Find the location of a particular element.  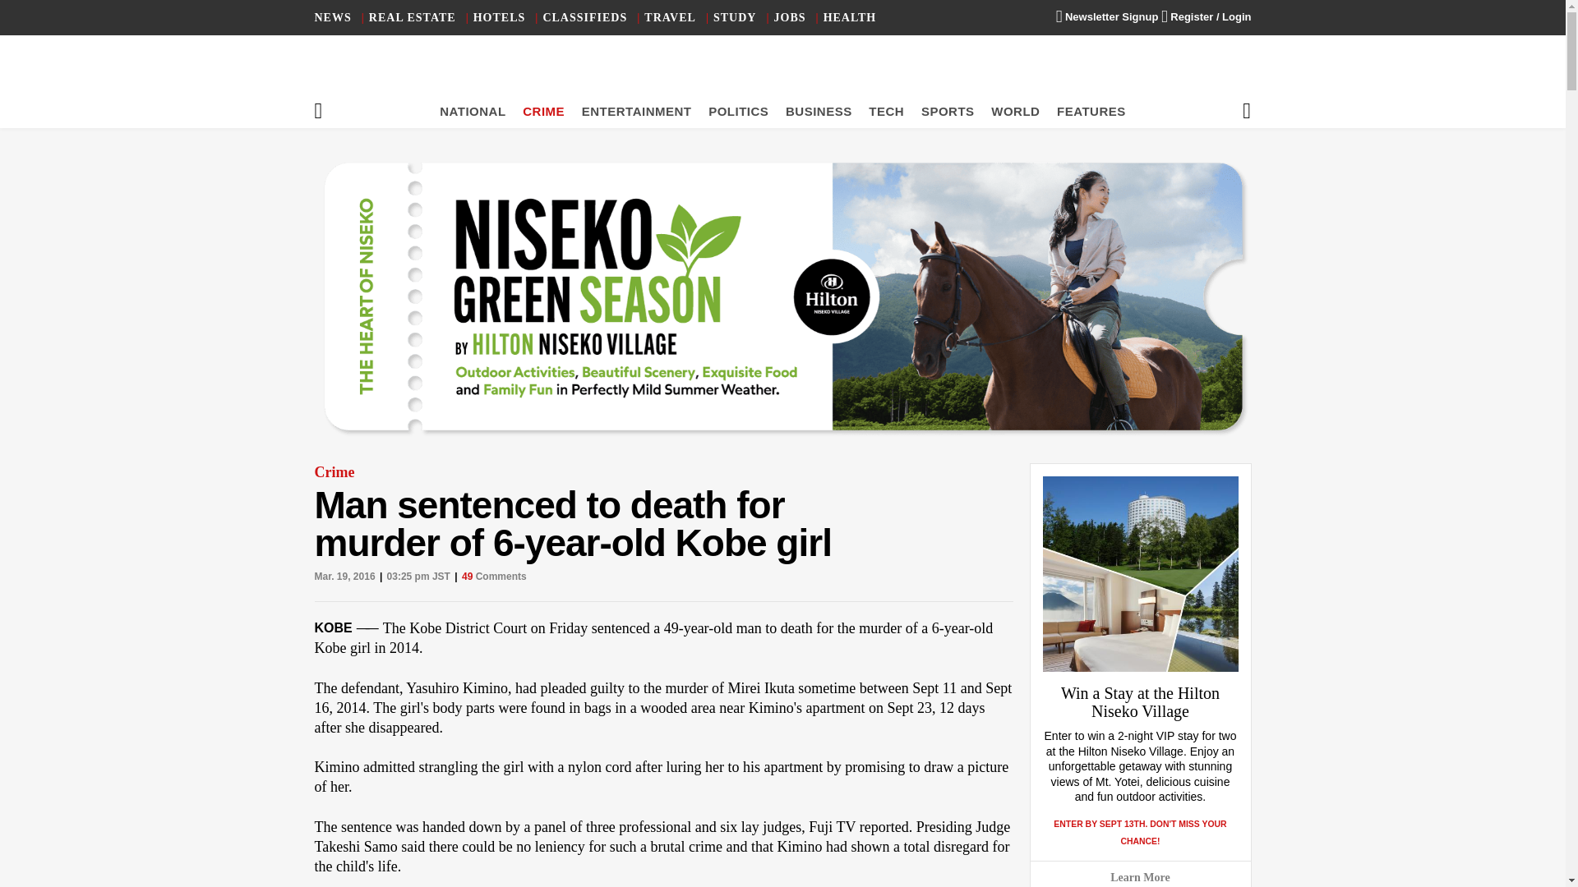

NATIONAL is located at coordinates (472, 111).